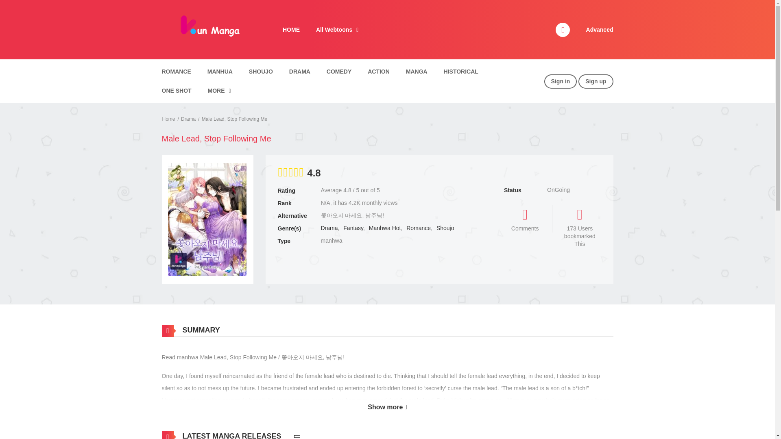  What do you see at coordinates (520, 5) in the screenshot?
I see `Search` at bounding box center [520, 5].